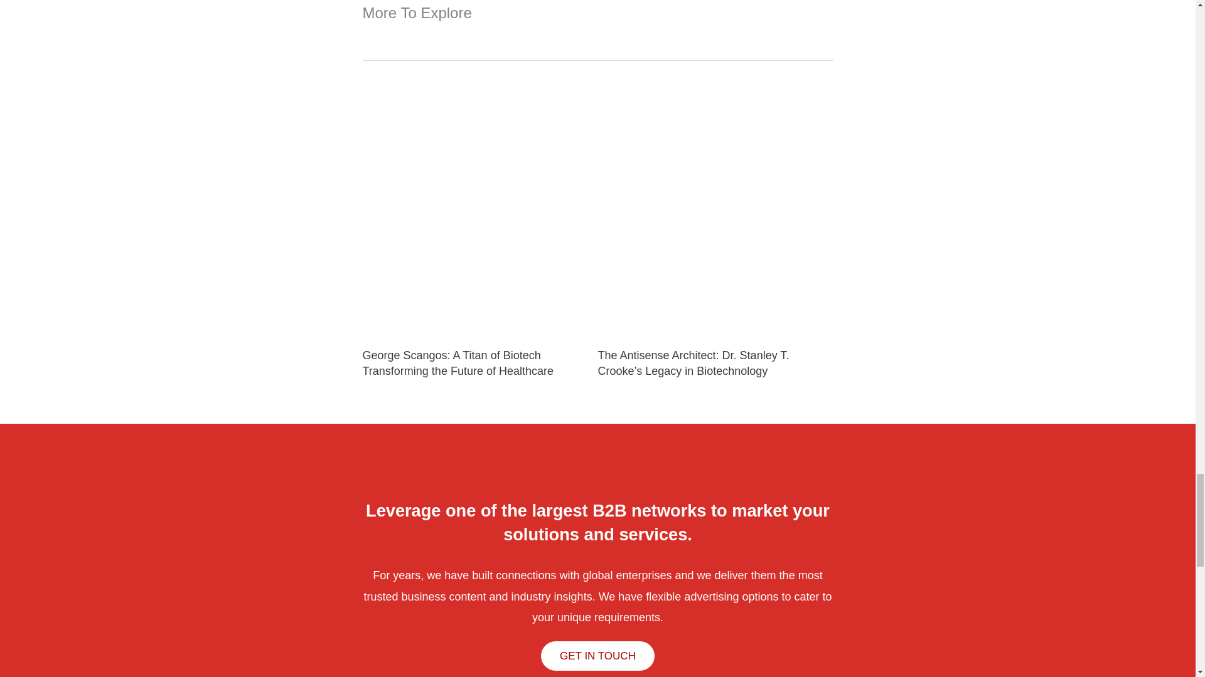 The width and height of the screenshot is (1205, 677). Describe the element at coordinates (597, 656) in the screenshot. I see `GET IN TOUCH` at that location.